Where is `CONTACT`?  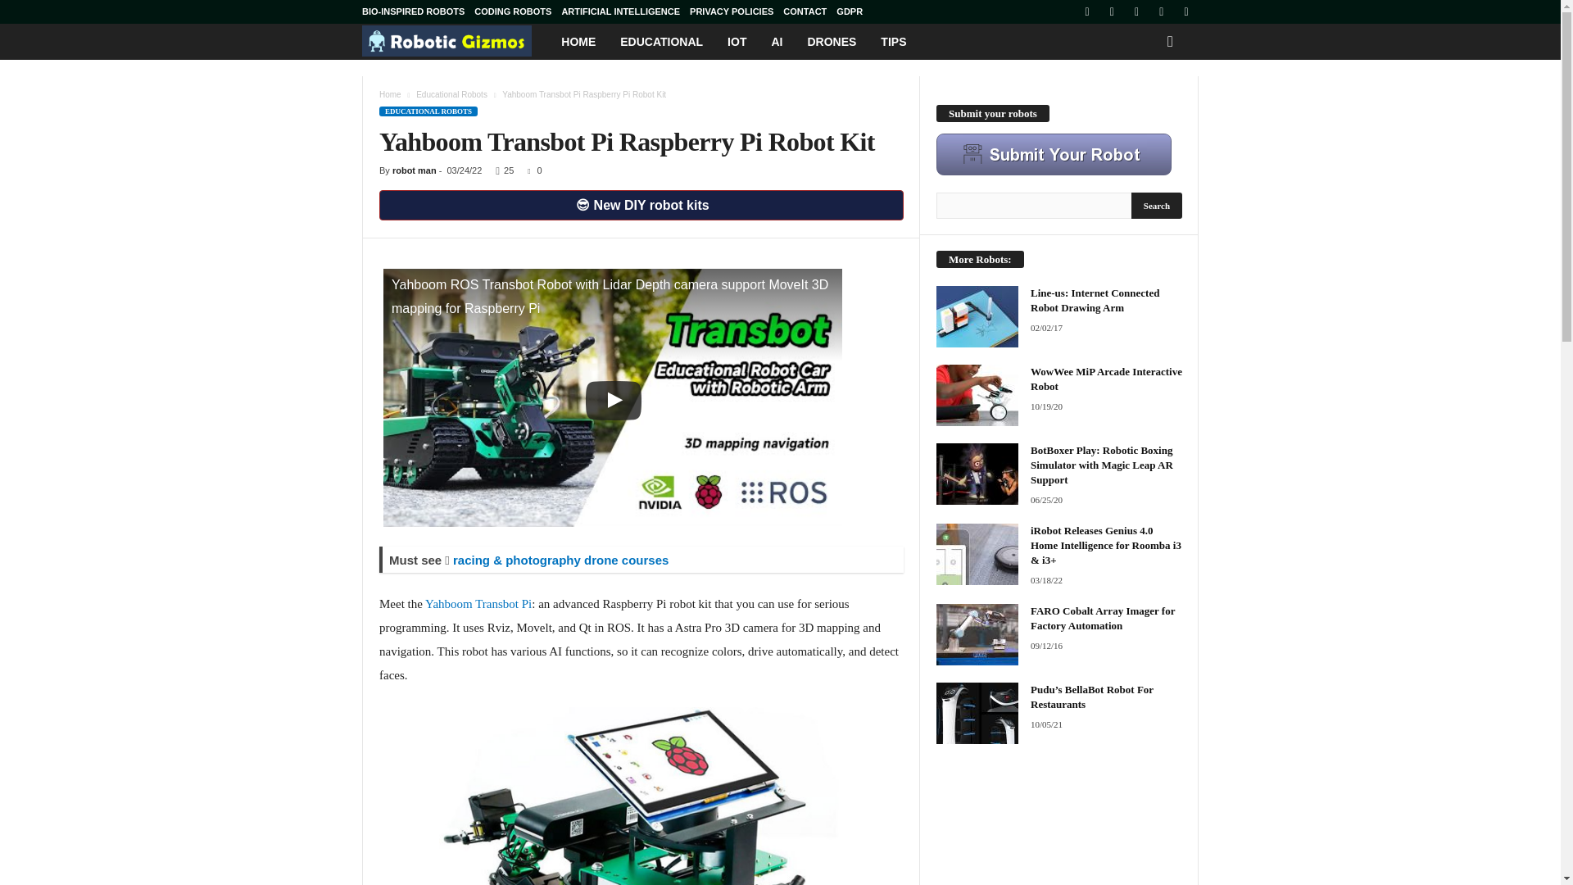 CONTACT is located at coordinates (805, 11).